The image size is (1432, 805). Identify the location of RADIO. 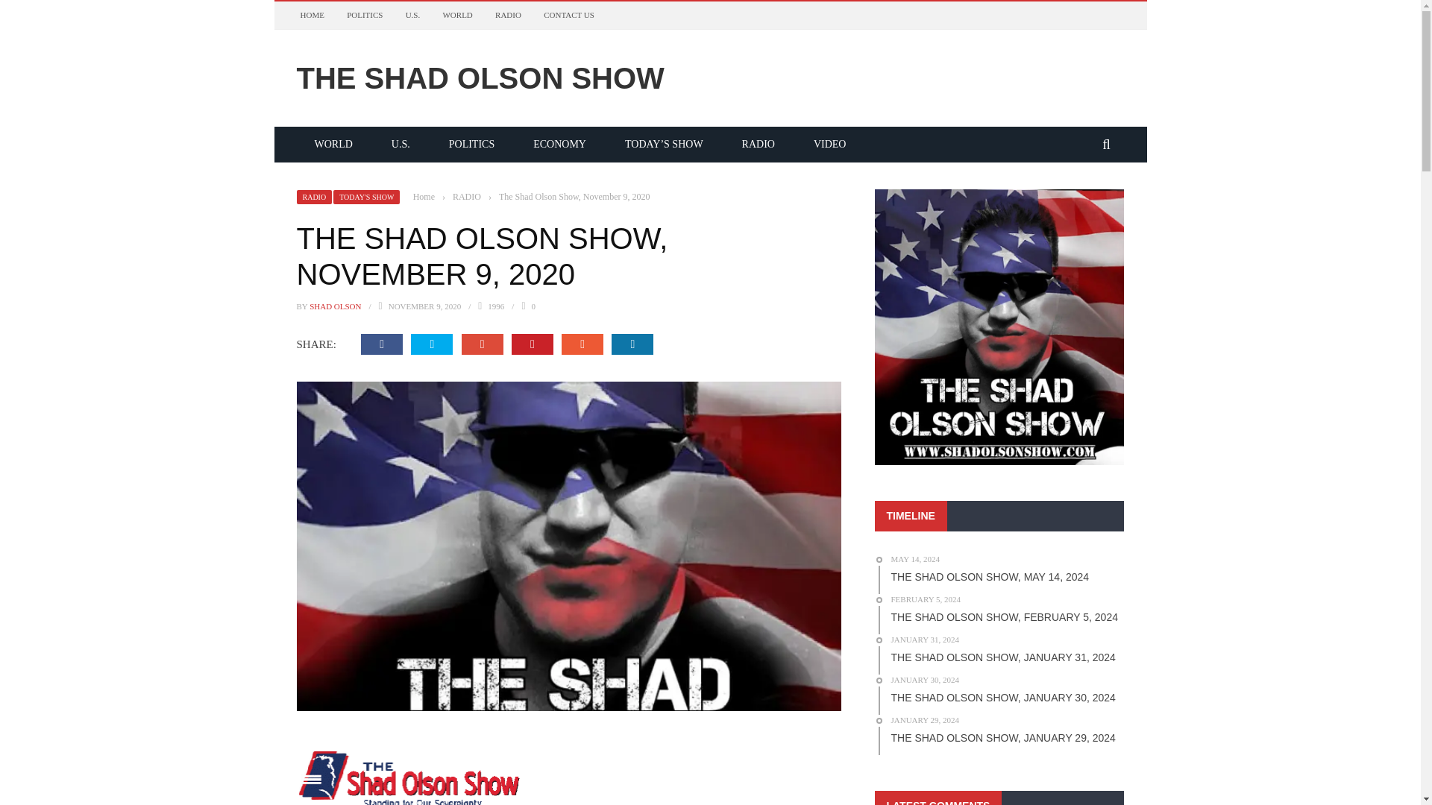
(759, 143).